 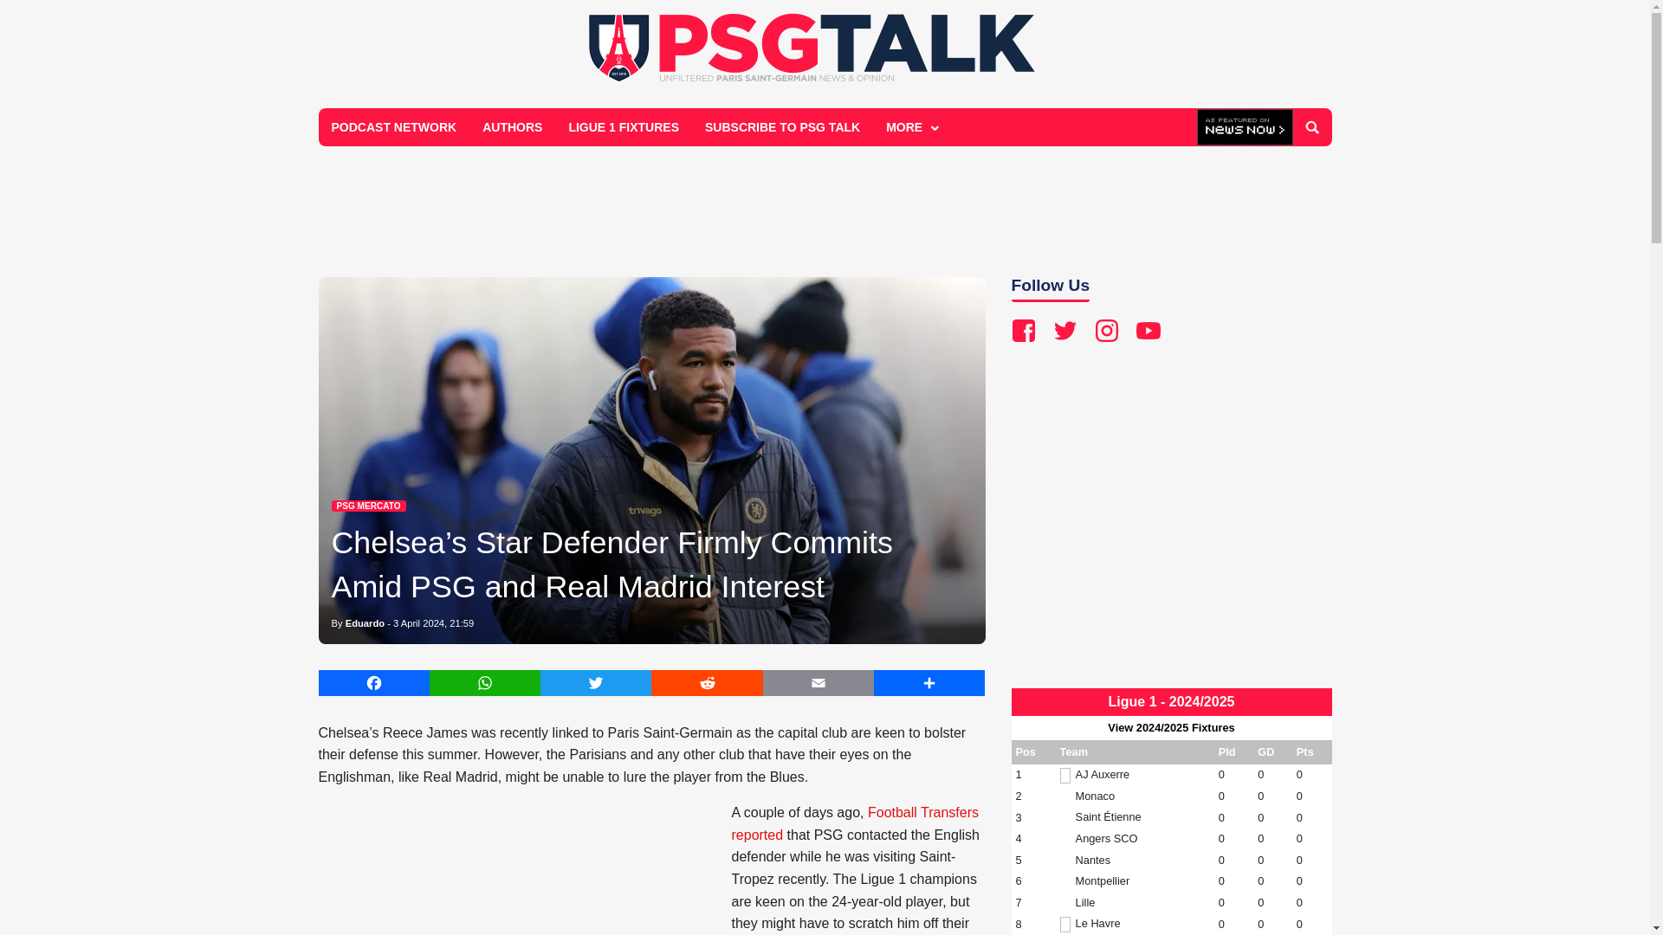 I want to click on WhatsApp, so click(x=485, y=682).